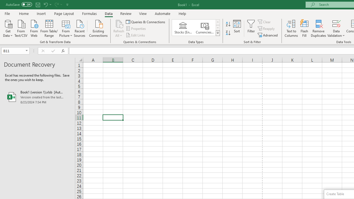 The image size is (354, 199). I want to click on Existing Connections, so click(98, 28).